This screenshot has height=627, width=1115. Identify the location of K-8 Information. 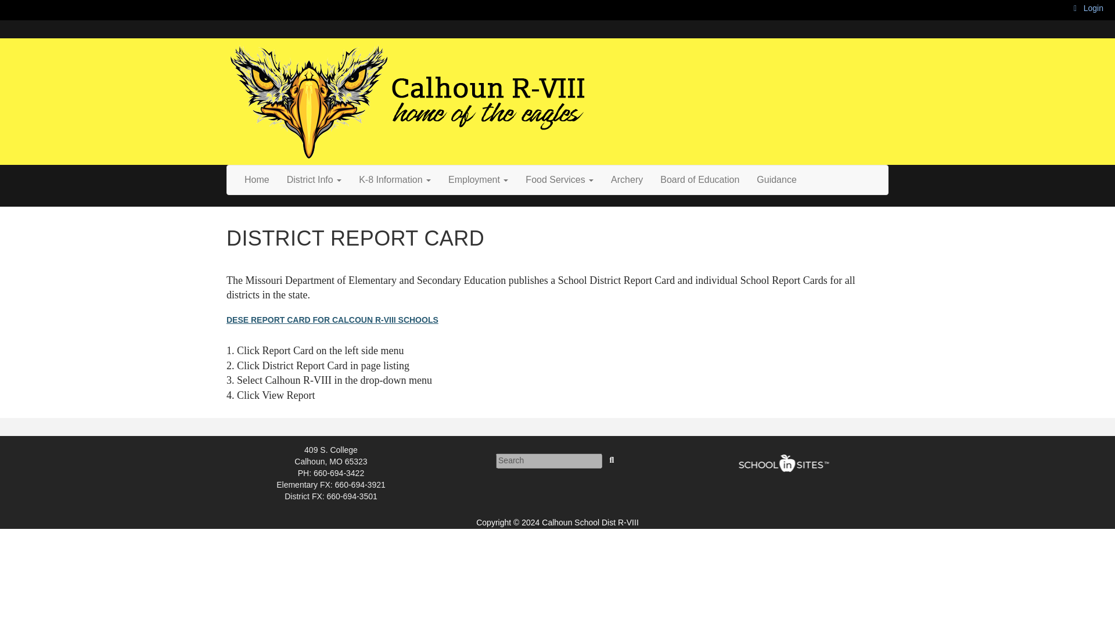
(394, 180).